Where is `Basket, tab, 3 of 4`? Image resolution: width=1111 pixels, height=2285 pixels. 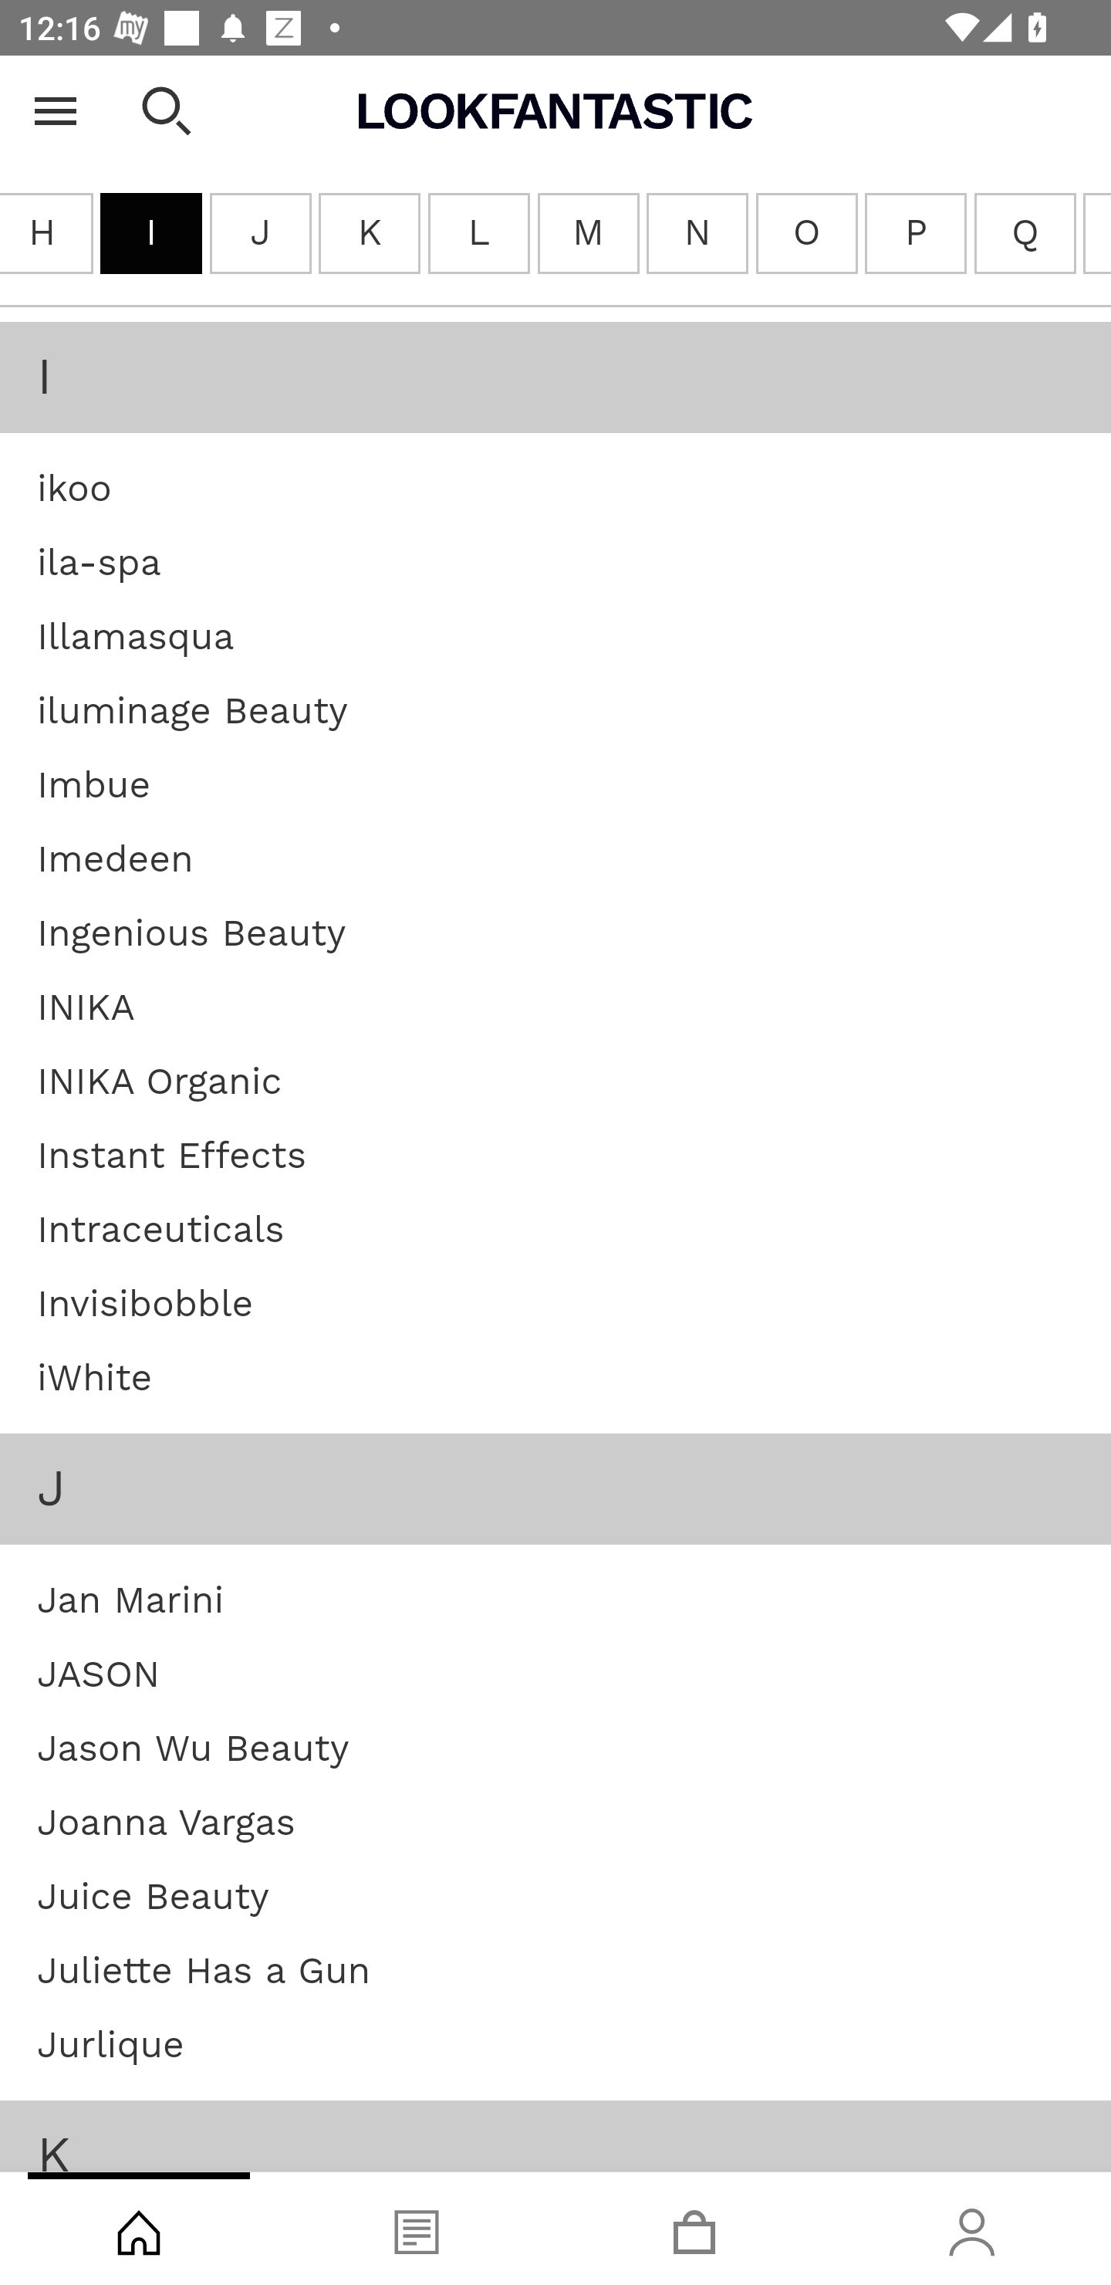
Basket, tab, 3 of 4 is located at coordinates (694, 2229).